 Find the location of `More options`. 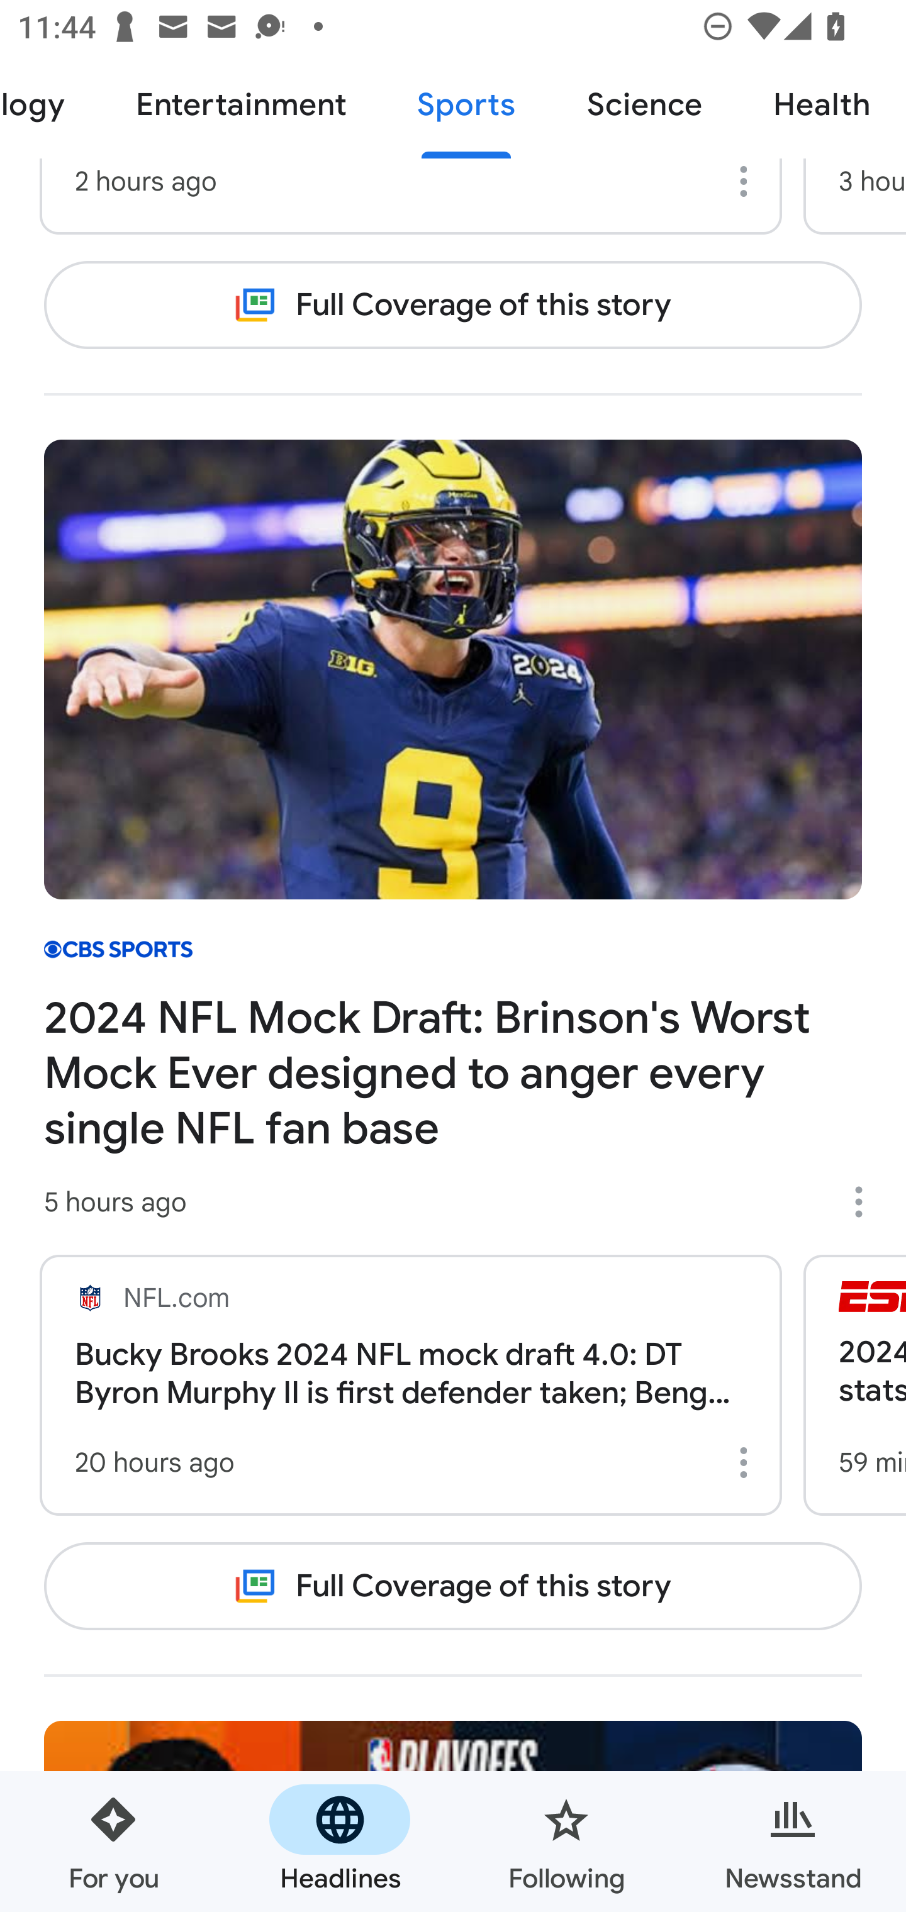

More options is located at coordinates (747, 1462).